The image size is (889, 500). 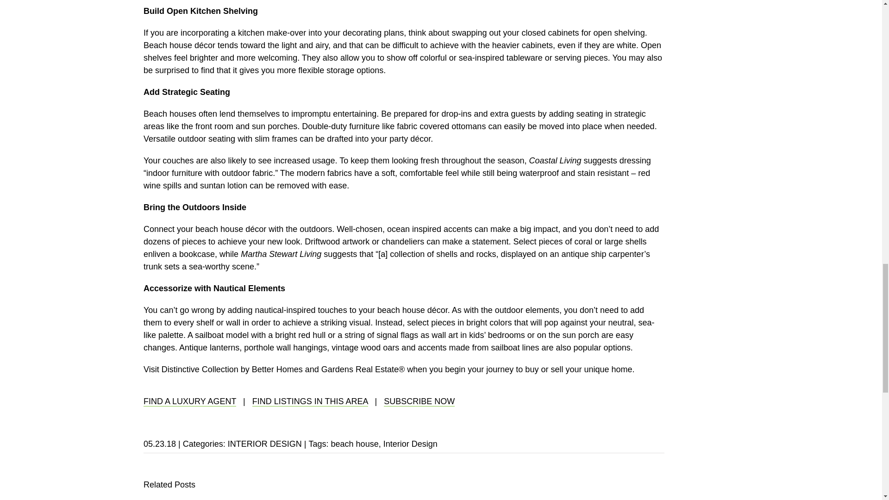 I want to click on Coastal Living, so click(x=555, y=160).